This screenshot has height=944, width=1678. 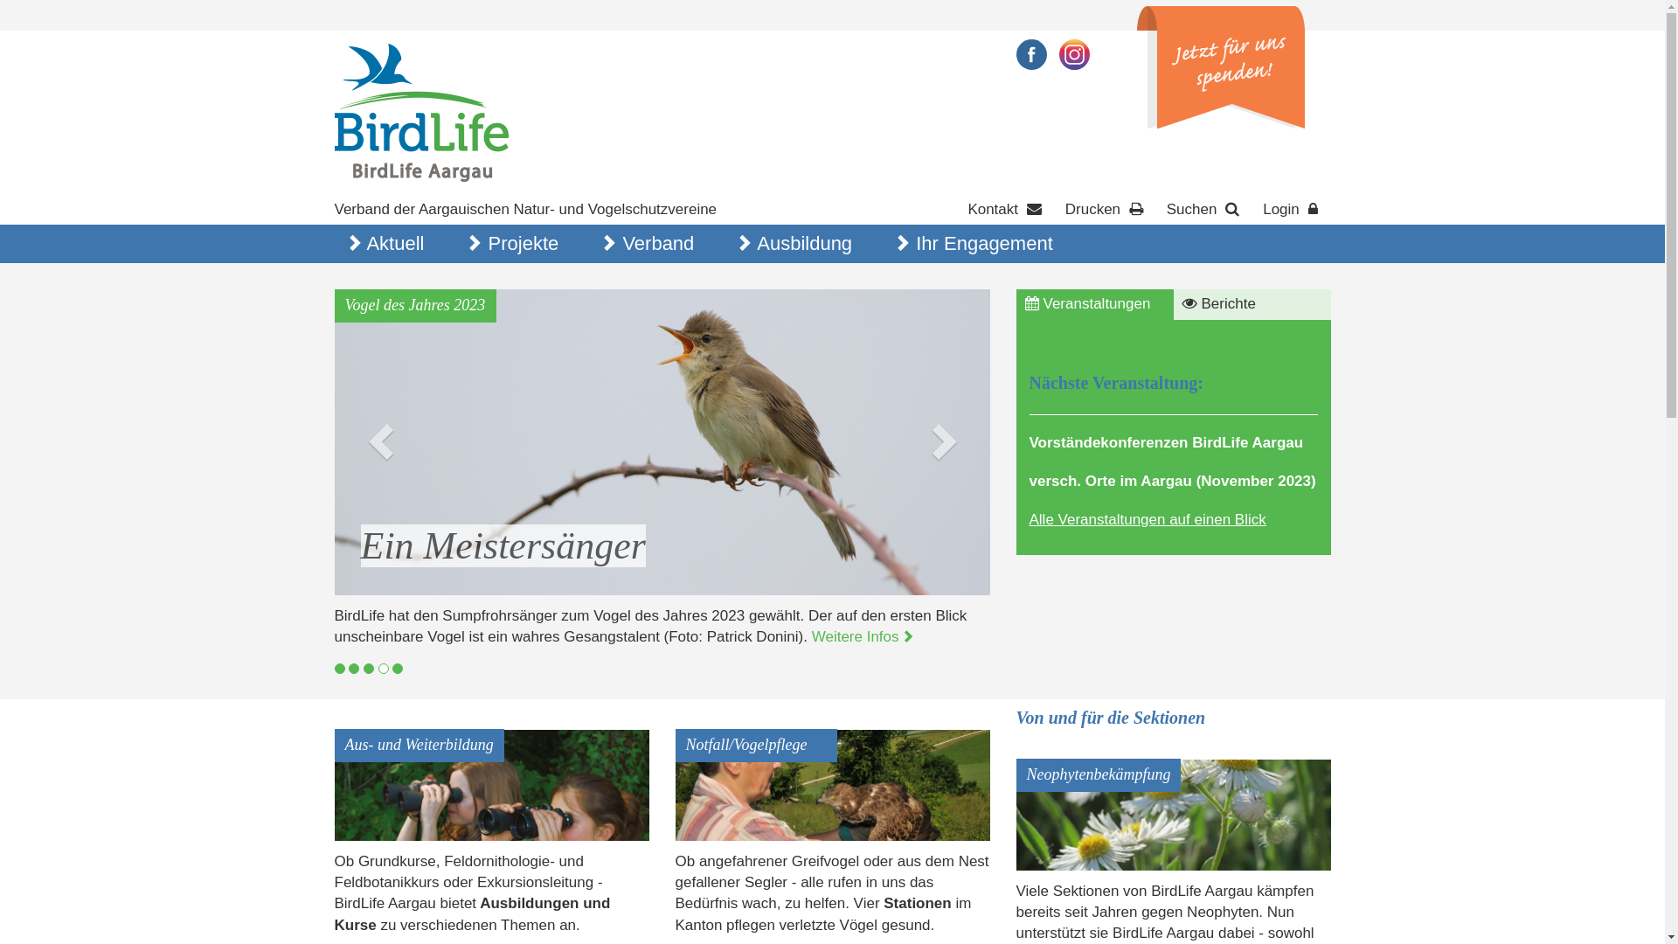 What do you see at coordinates (1220, 67) in the screenshot?
I see `Spenden` at bounding box center [1220, 67].